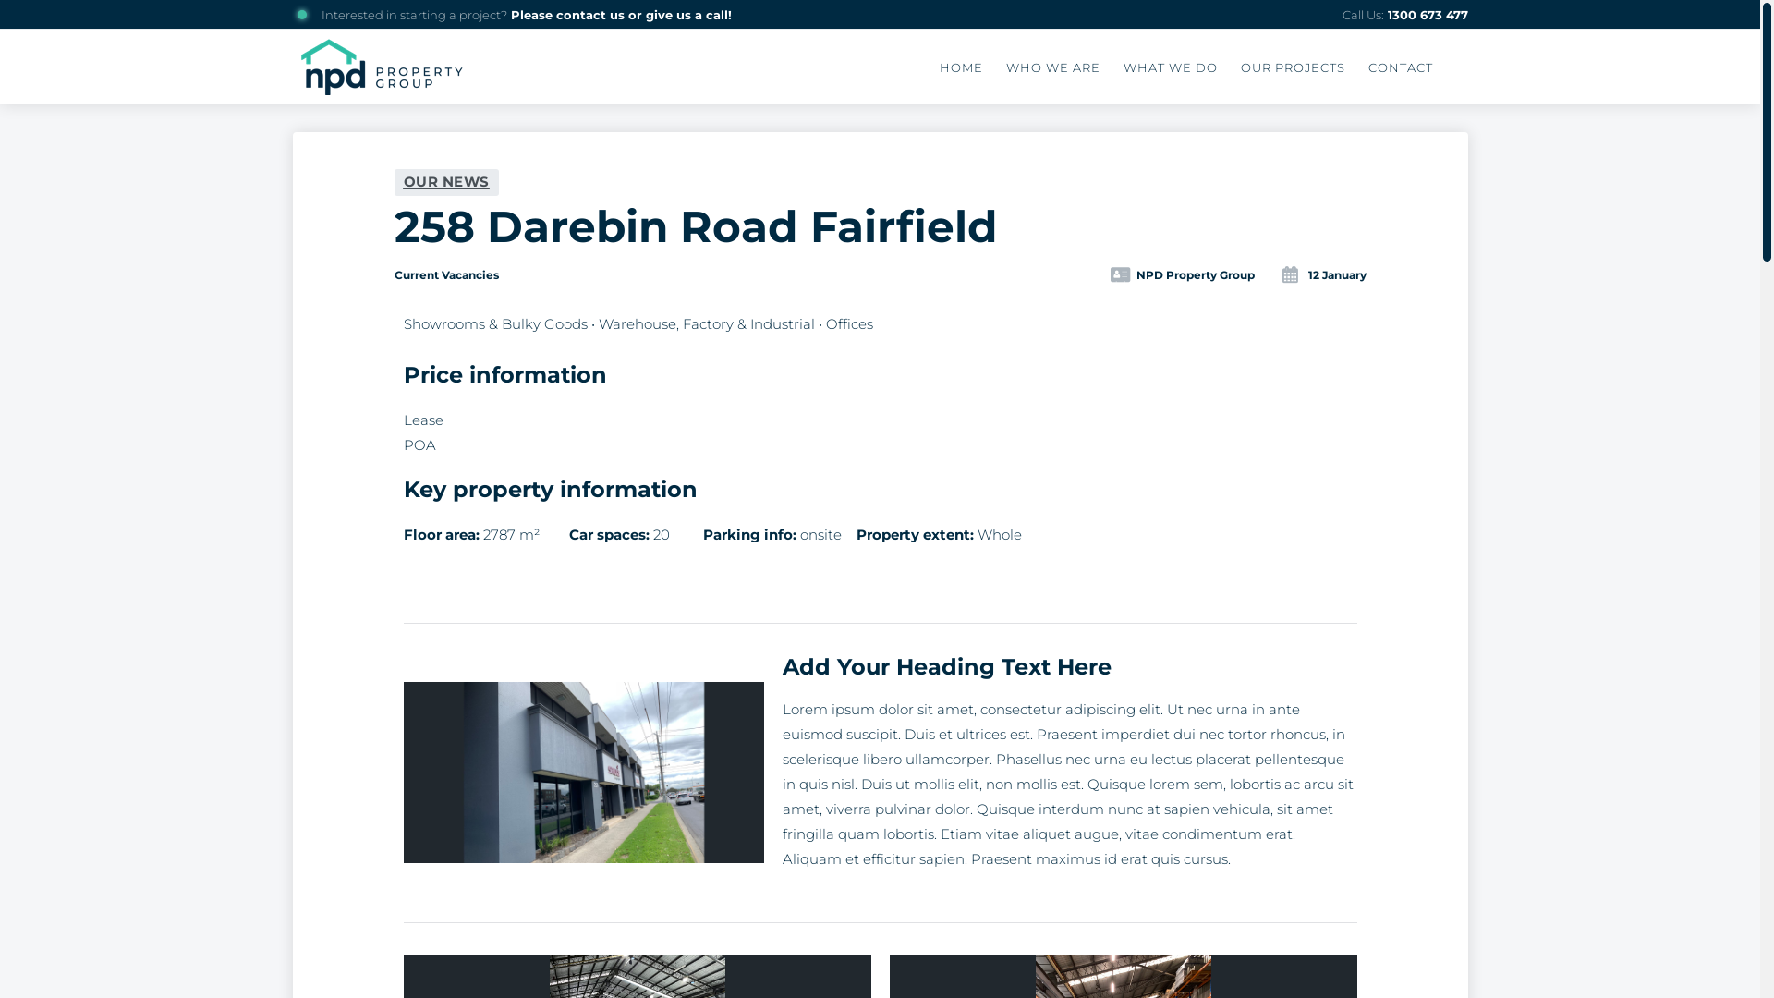 This screenshot has width=1774, height=998. Describe the element at coordinates (1405, 15) in the screenshot. I see `Call Us: 1300 673 477` at that location.